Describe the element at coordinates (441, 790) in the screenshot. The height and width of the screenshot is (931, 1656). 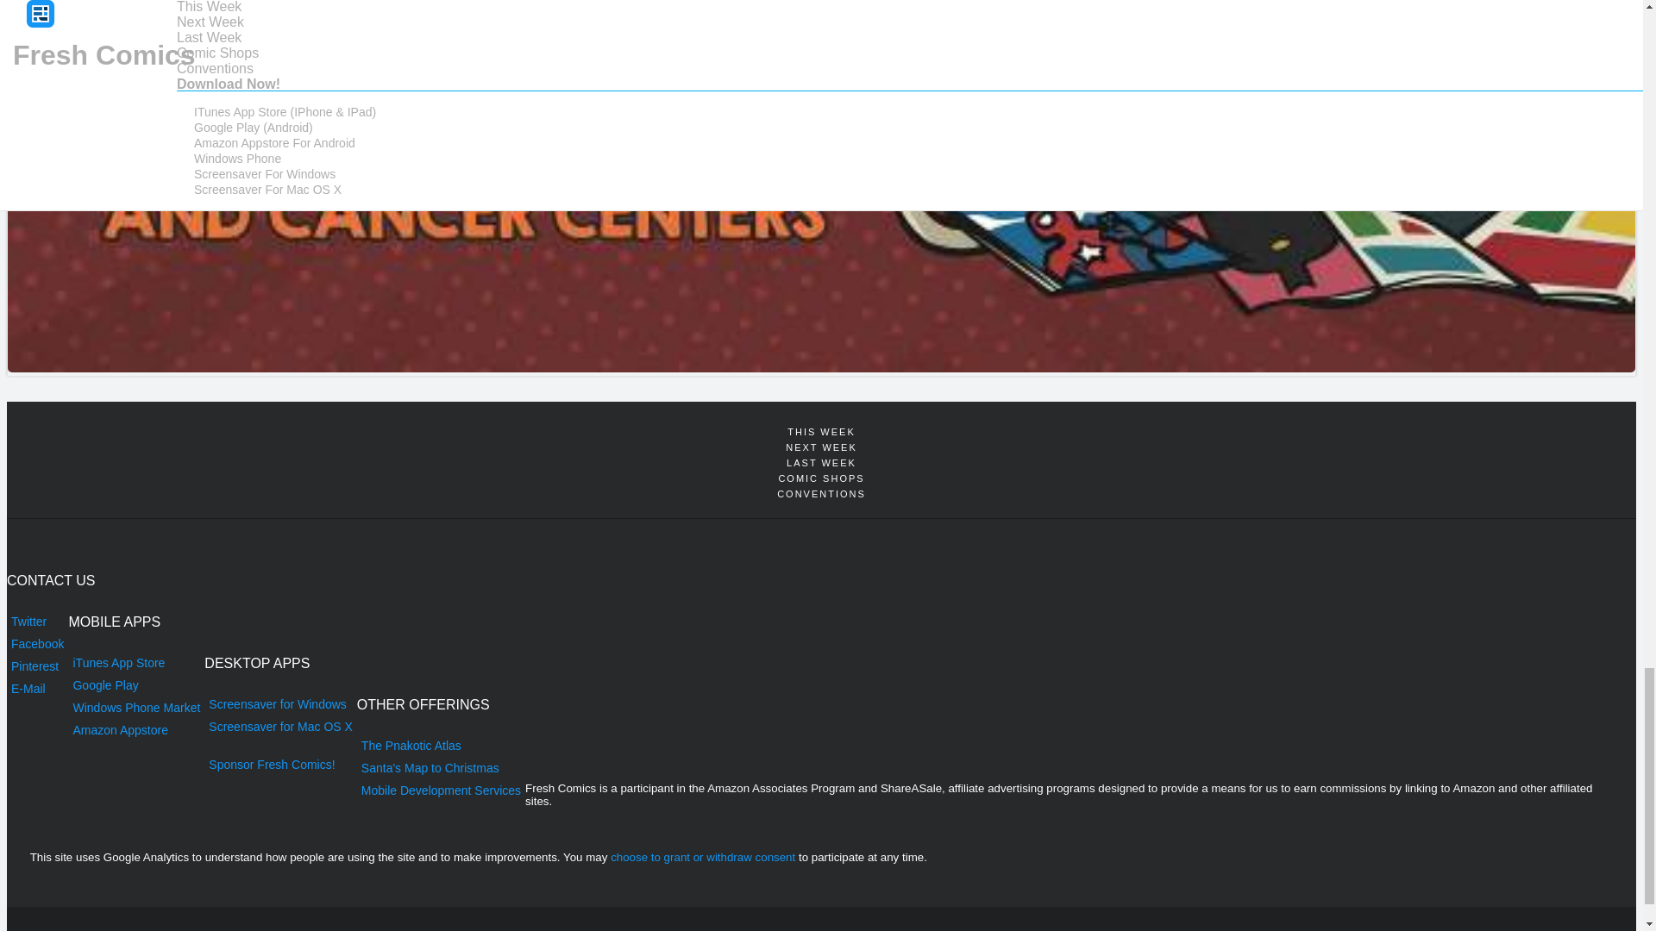
I see `Mobile Development Services` at that location.